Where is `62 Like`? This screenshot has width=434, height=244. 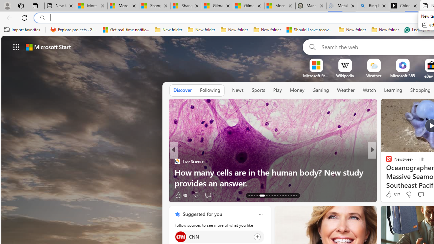
62 Like is located at coordinates (390, 195).